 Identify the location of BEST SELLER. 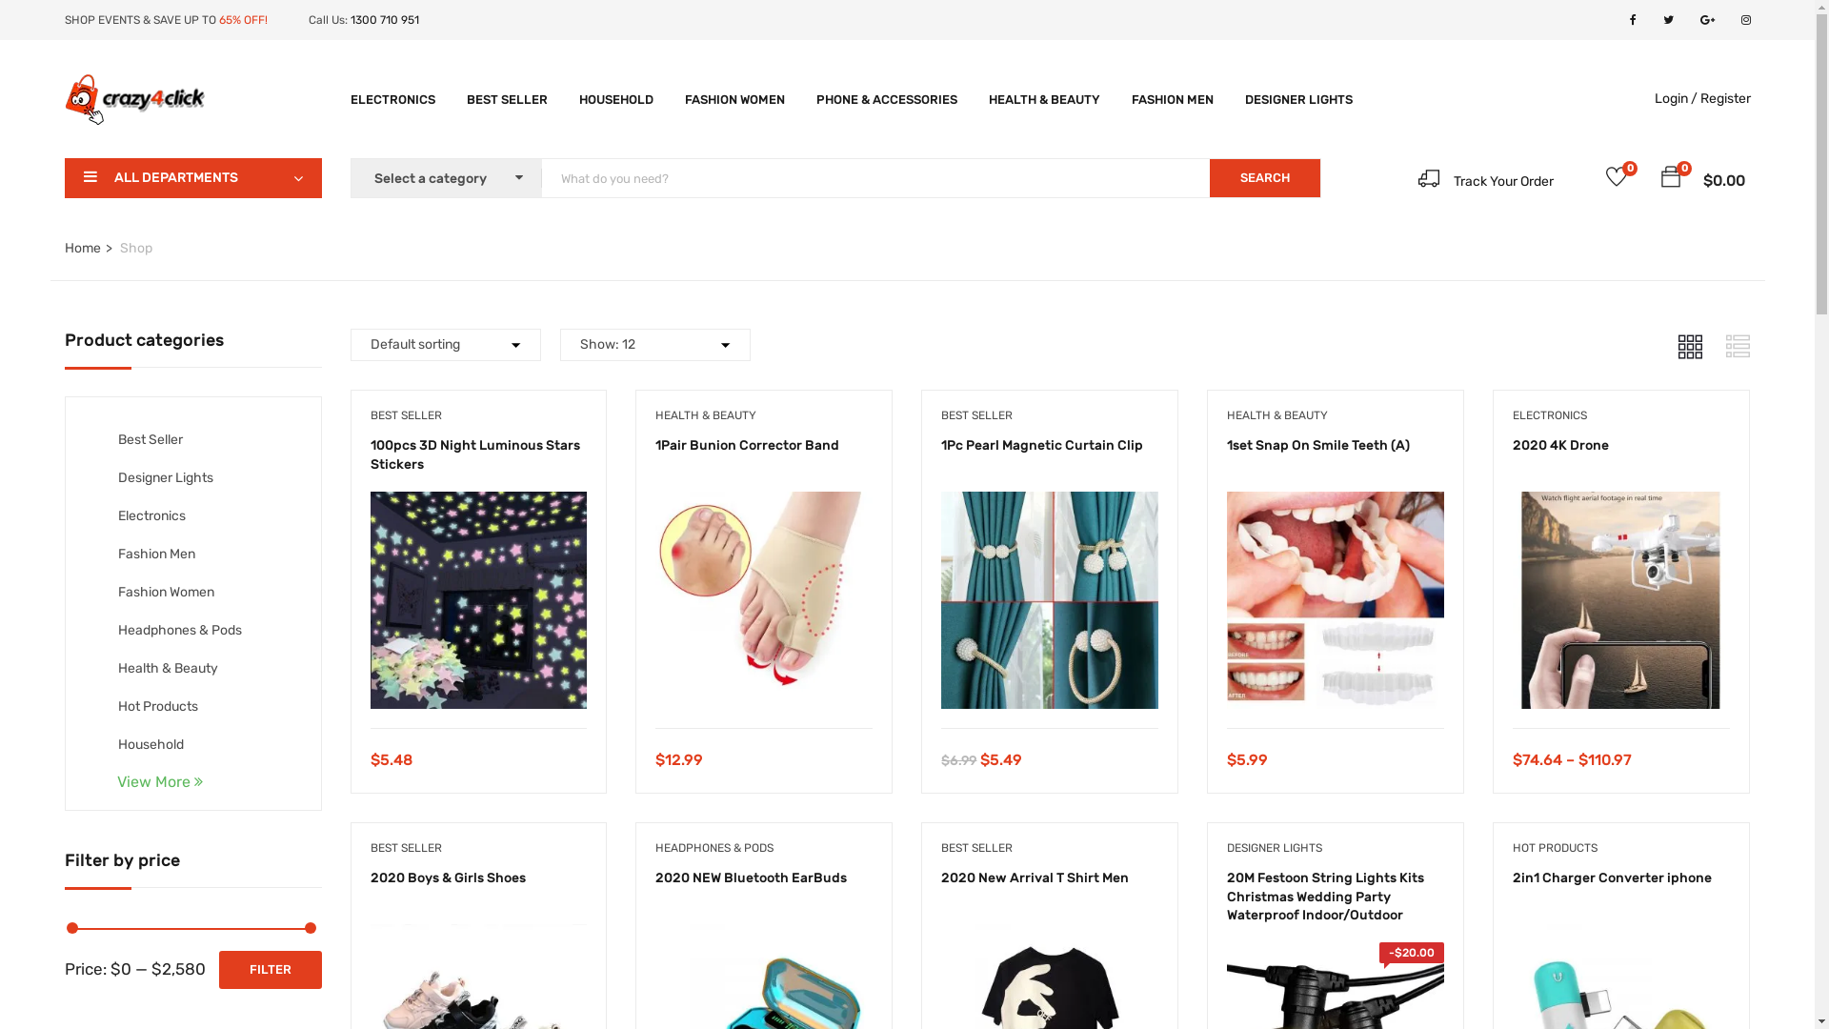
(976, 415).